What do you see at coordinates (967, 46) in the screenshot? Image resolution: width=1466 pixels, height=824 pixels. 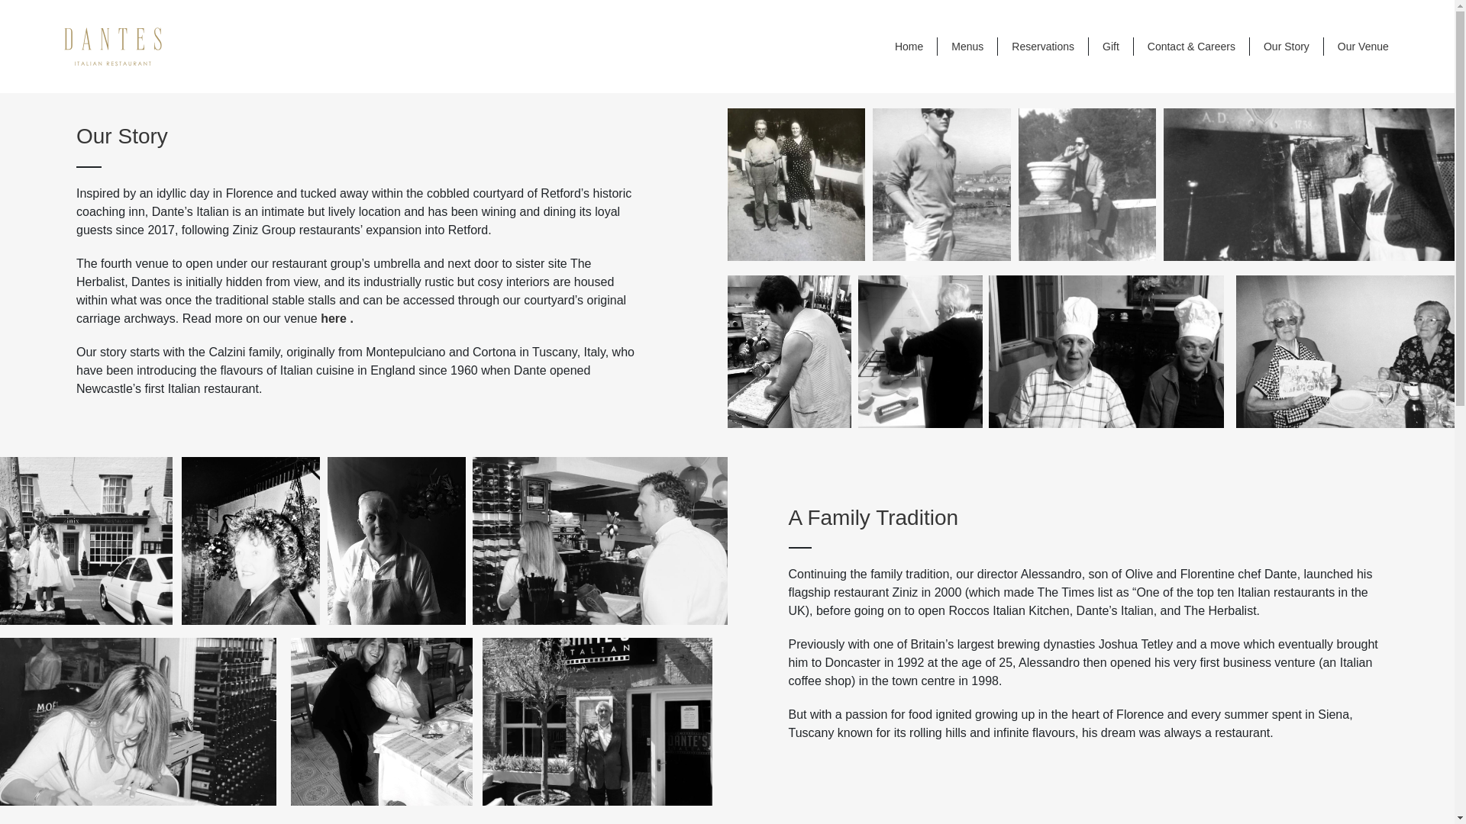 I see `Menus` at bounding box center [967, 46].